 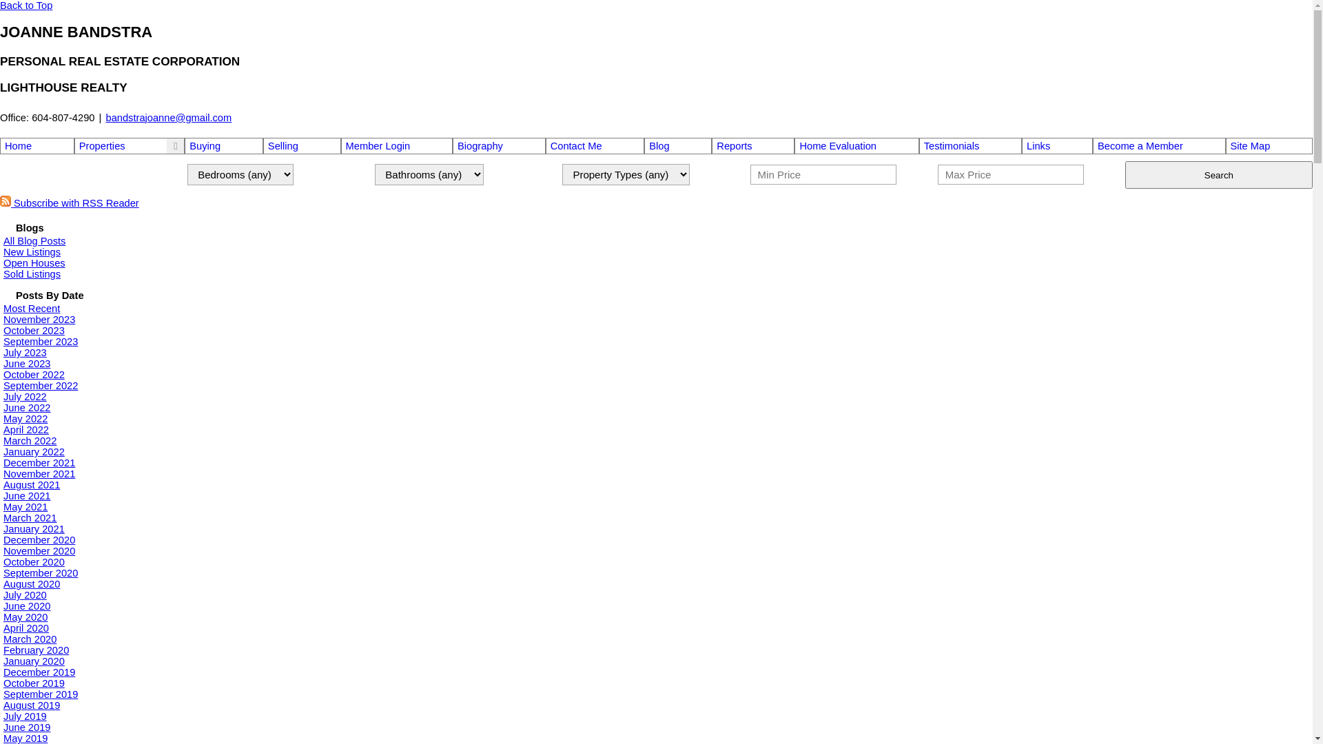 I want to click on Testimonials, so click(x=970, y=146).